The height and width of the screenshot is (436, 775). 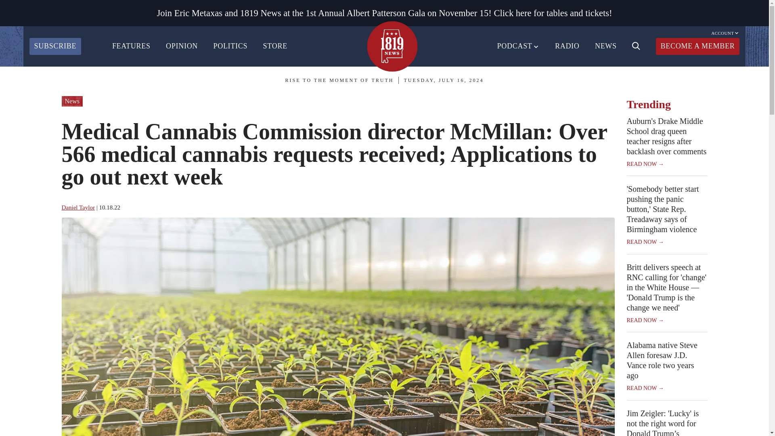 What do you see at coordinates (275, 46) in the screenshot?
I see `STORE` at bounding box center [275, 46].